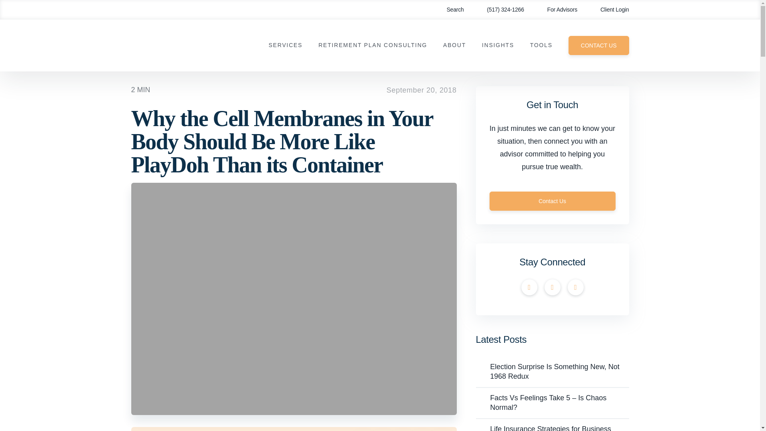 The height and width of the screenshot is (431, 766). I want to click on ABOUT, so click(454, 45).